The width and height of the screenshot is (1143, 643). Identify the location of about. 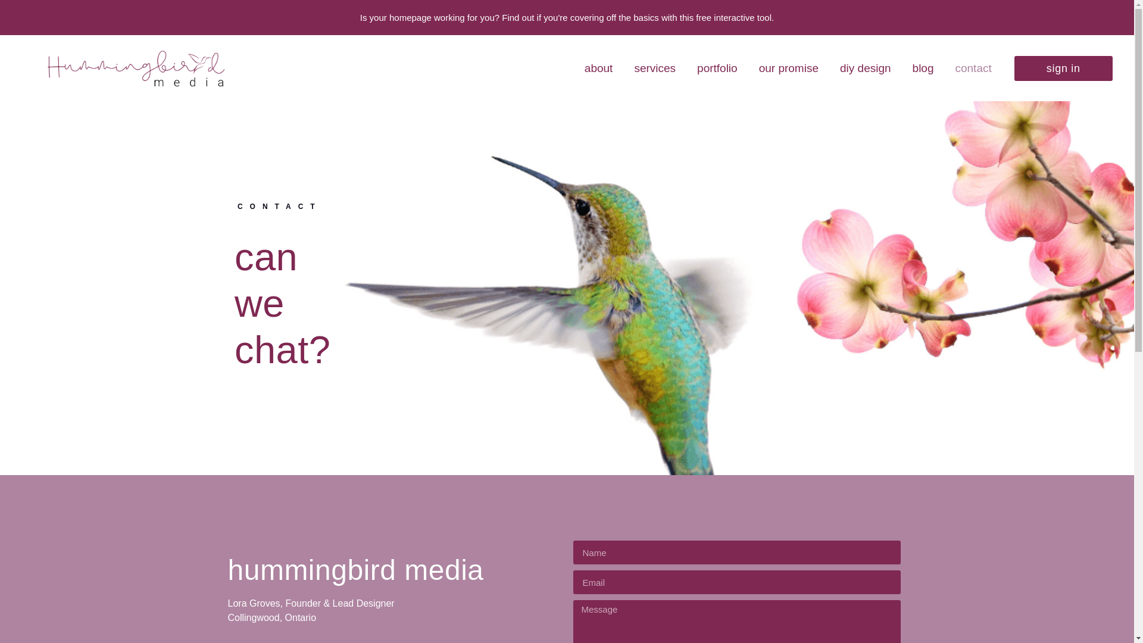
(599, 68).